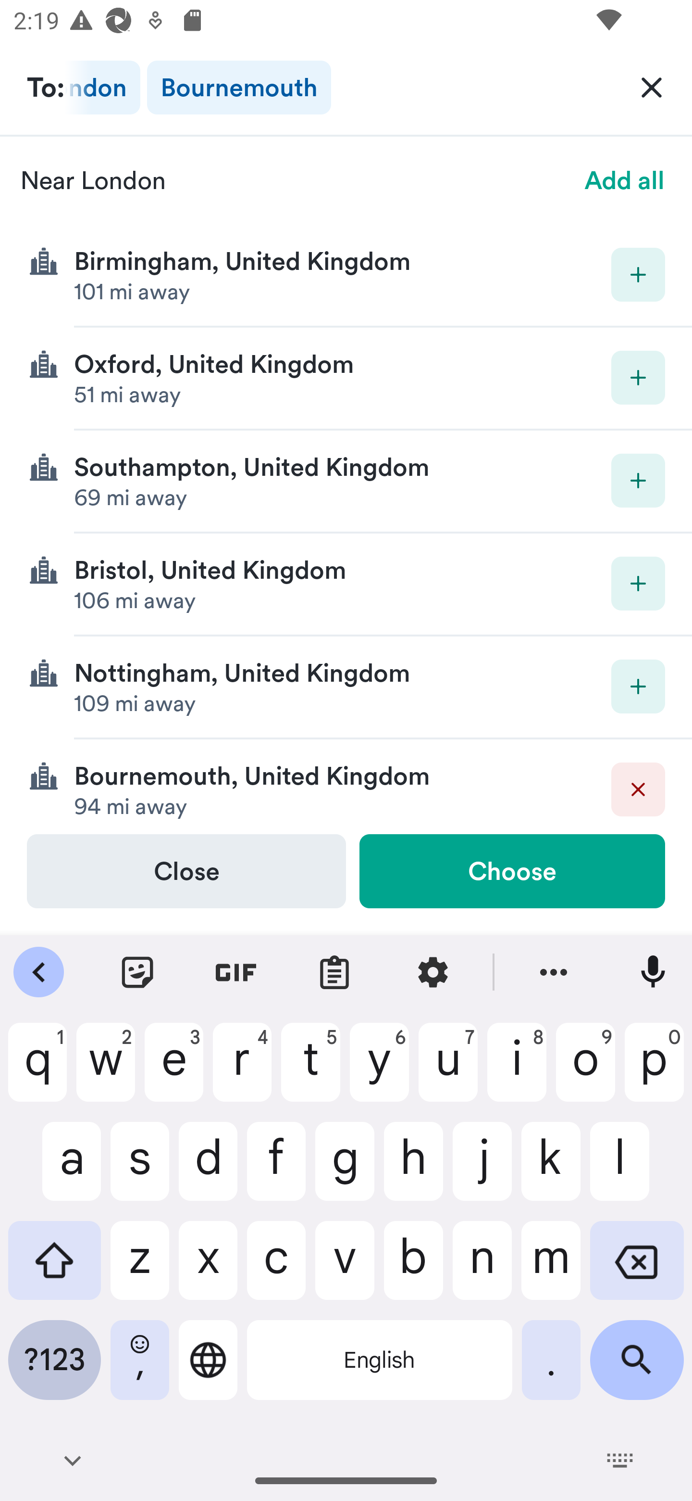 This screenshot has height=1501, width=692. What do you see at coordinates (652, 87) in the screenshot?
I see `Clear All` at bounding box center [652, 87].